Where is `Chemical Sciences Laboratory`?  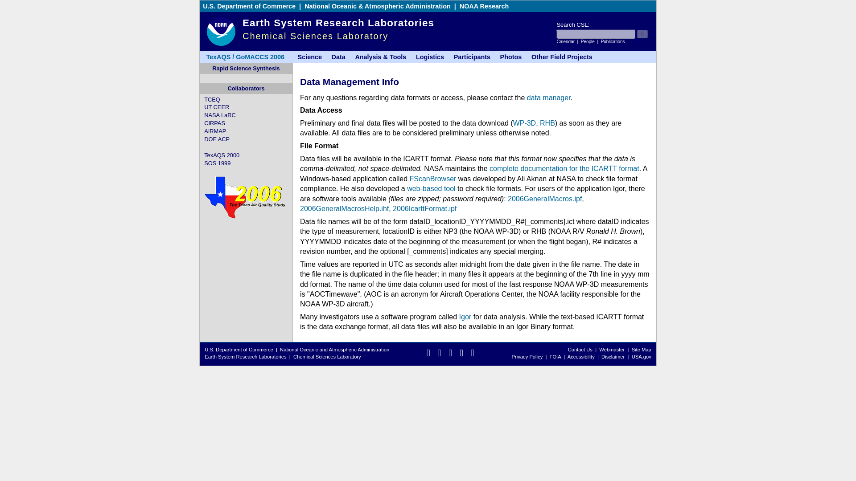
Chemical Sciences Laboratory is located at coordinates (315, 36).